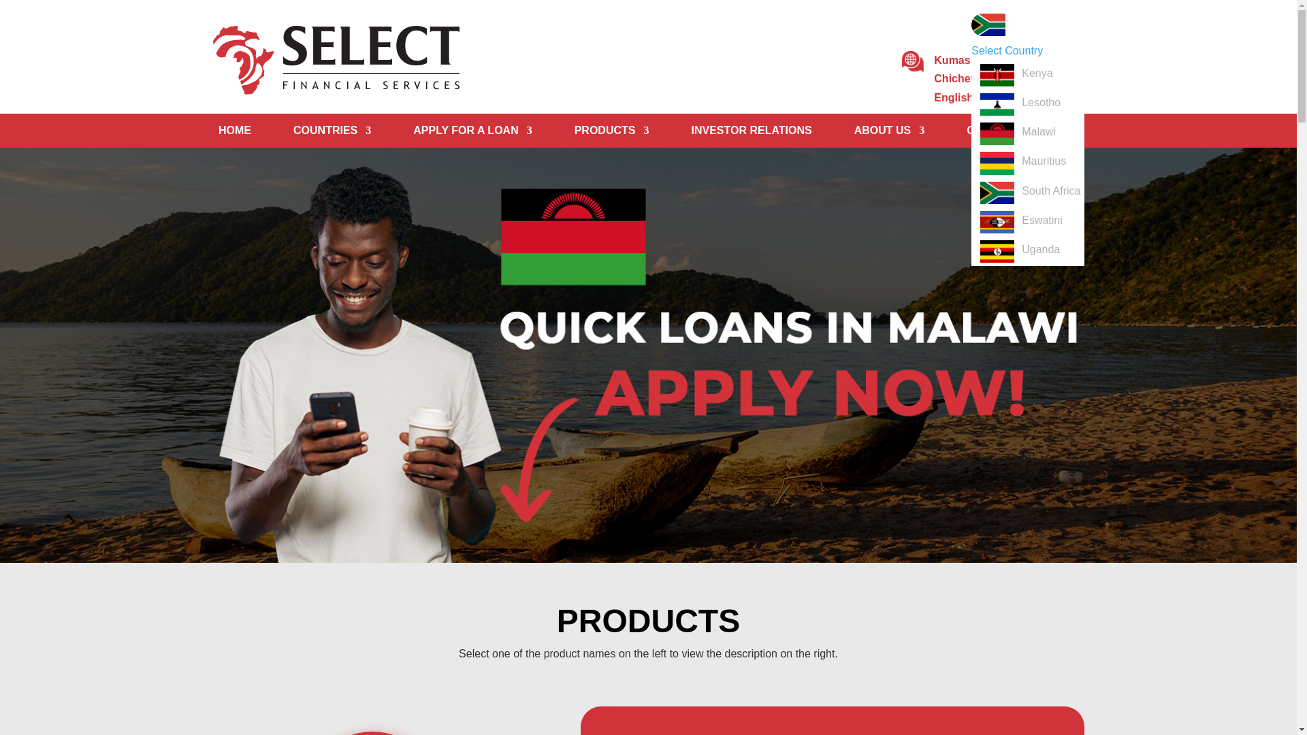 Image resolution: width=1307 pixels, height=735 pixels. What do you see at coordinates (332, 133) in the screenshot?
I see `COUNTRIES` at bounding box center [332, 133].